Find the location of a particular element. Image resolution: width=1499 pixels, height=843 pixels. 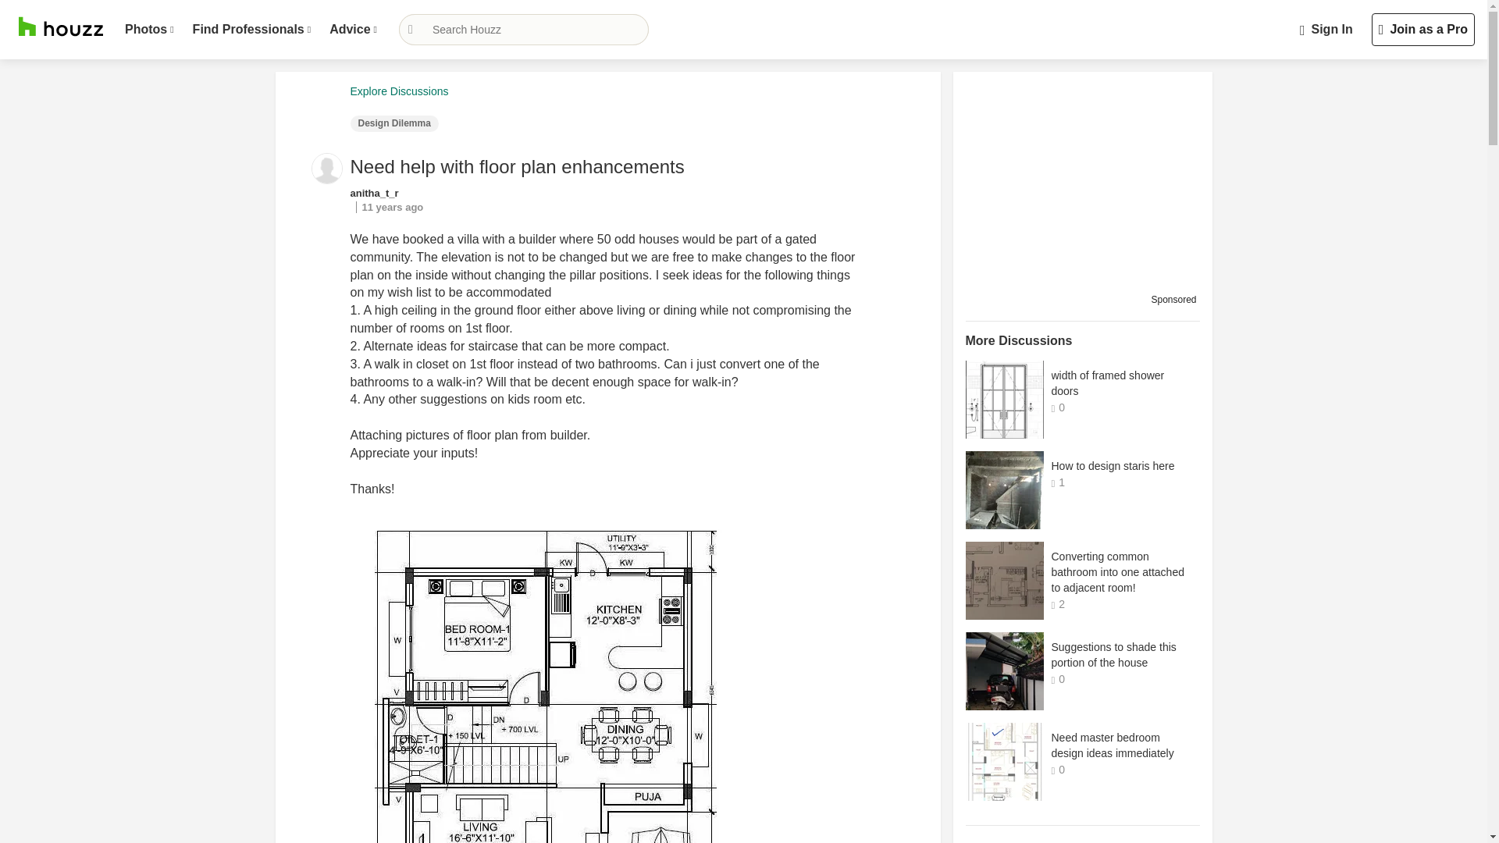

FIND PROFESSIONALS is located at coordinates (251, 30).